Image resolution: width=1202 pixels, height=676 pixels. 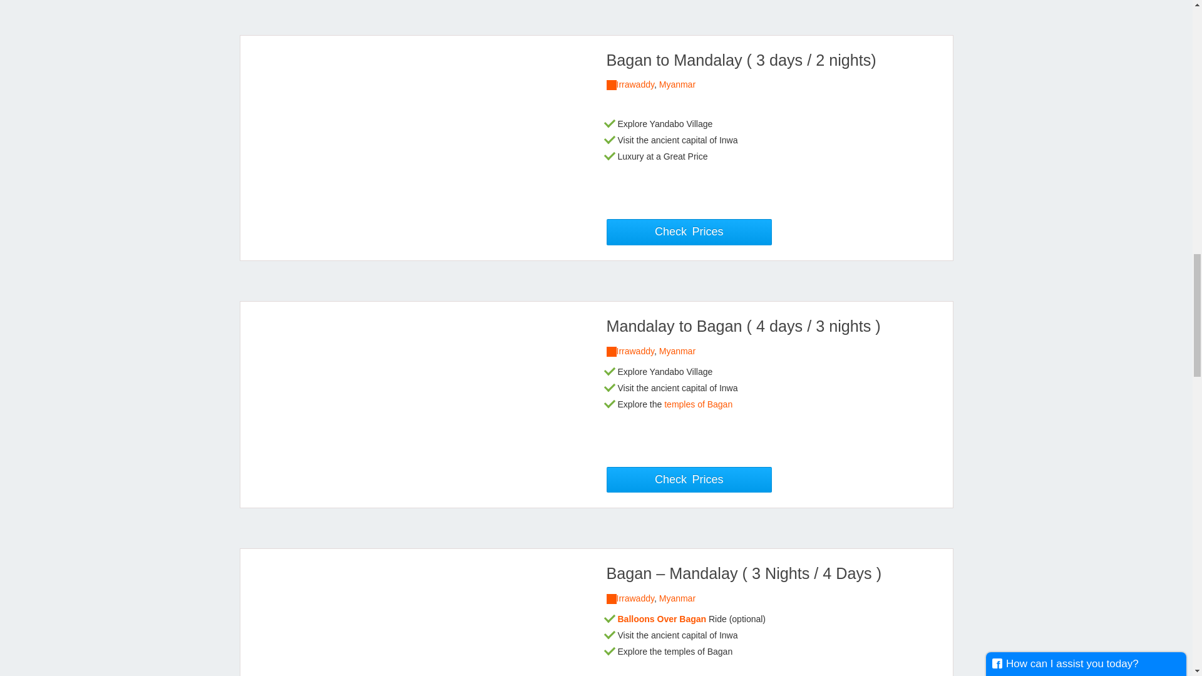 What do you see at coordinates (662, 618) in the screenshot?
I see `Balloons Over Bagan` at bounding box center [662, 618].